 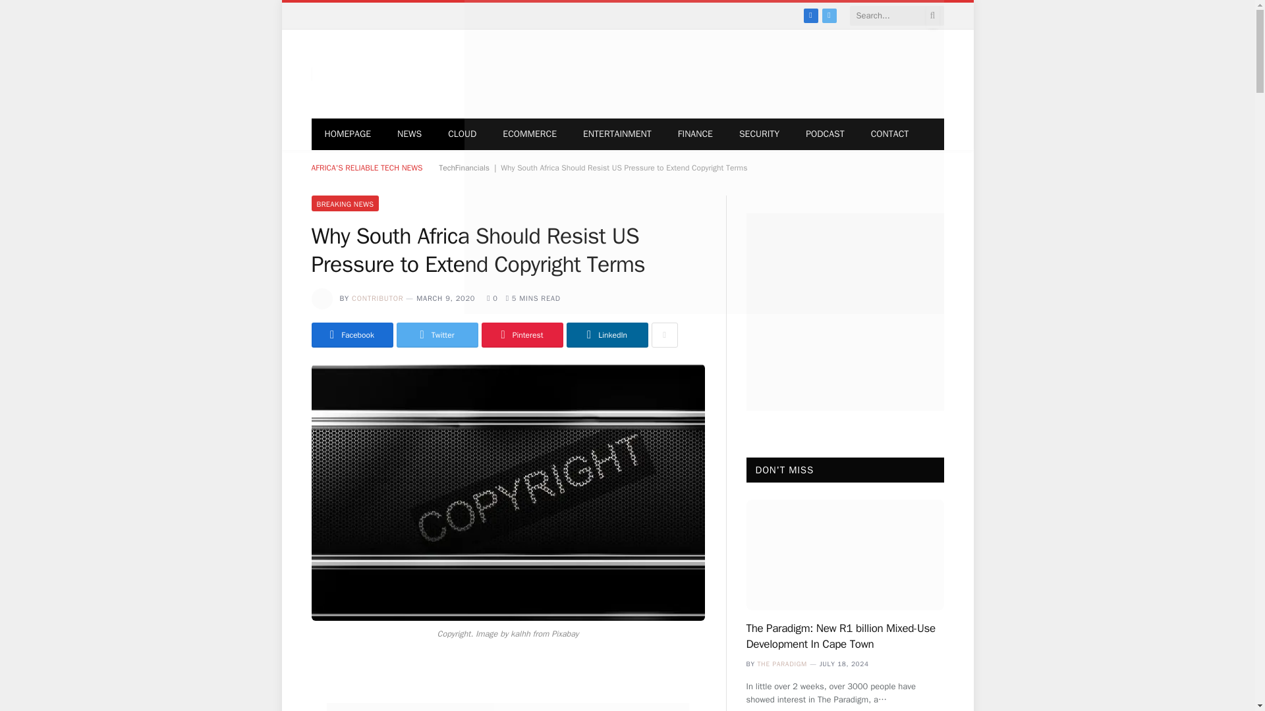 What do you see at coordinates (607, 335) in the screenshot?
I see `Share on LinkedIn` at bounding box center [607, 335].